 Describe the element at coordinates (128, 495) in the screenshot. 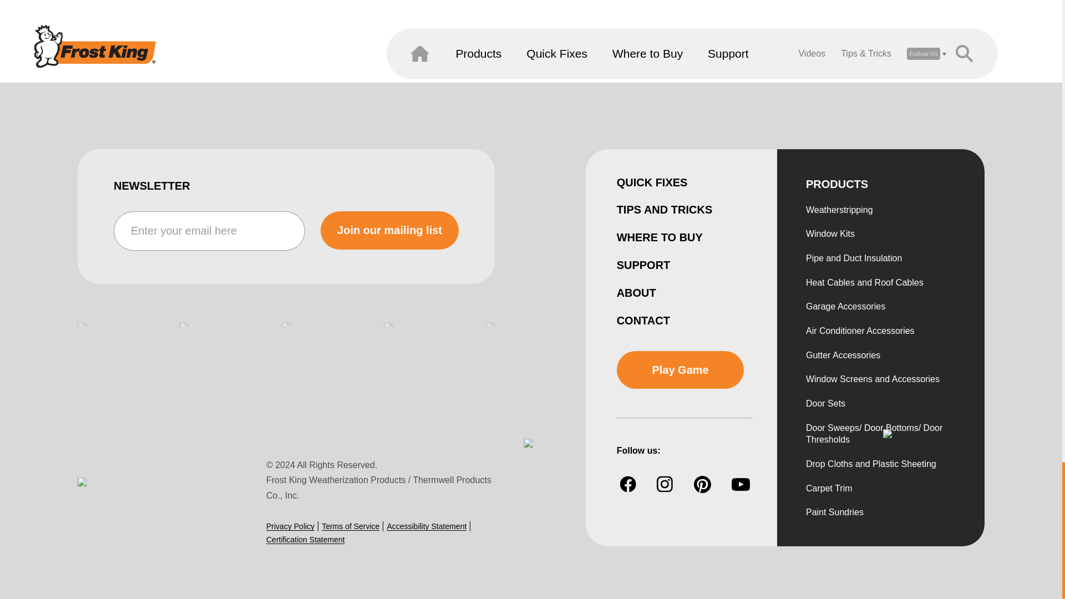

I see `Frost King logo` at that location.